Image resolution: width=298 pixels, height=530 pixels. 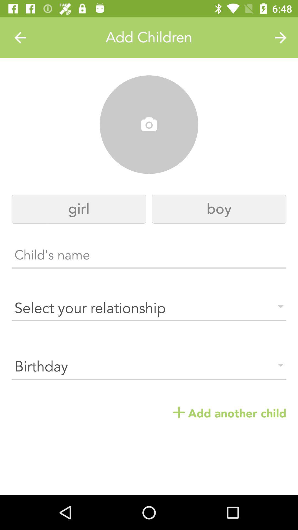 I want to click on turn off icon next to boy, so click(x=79, y=209).